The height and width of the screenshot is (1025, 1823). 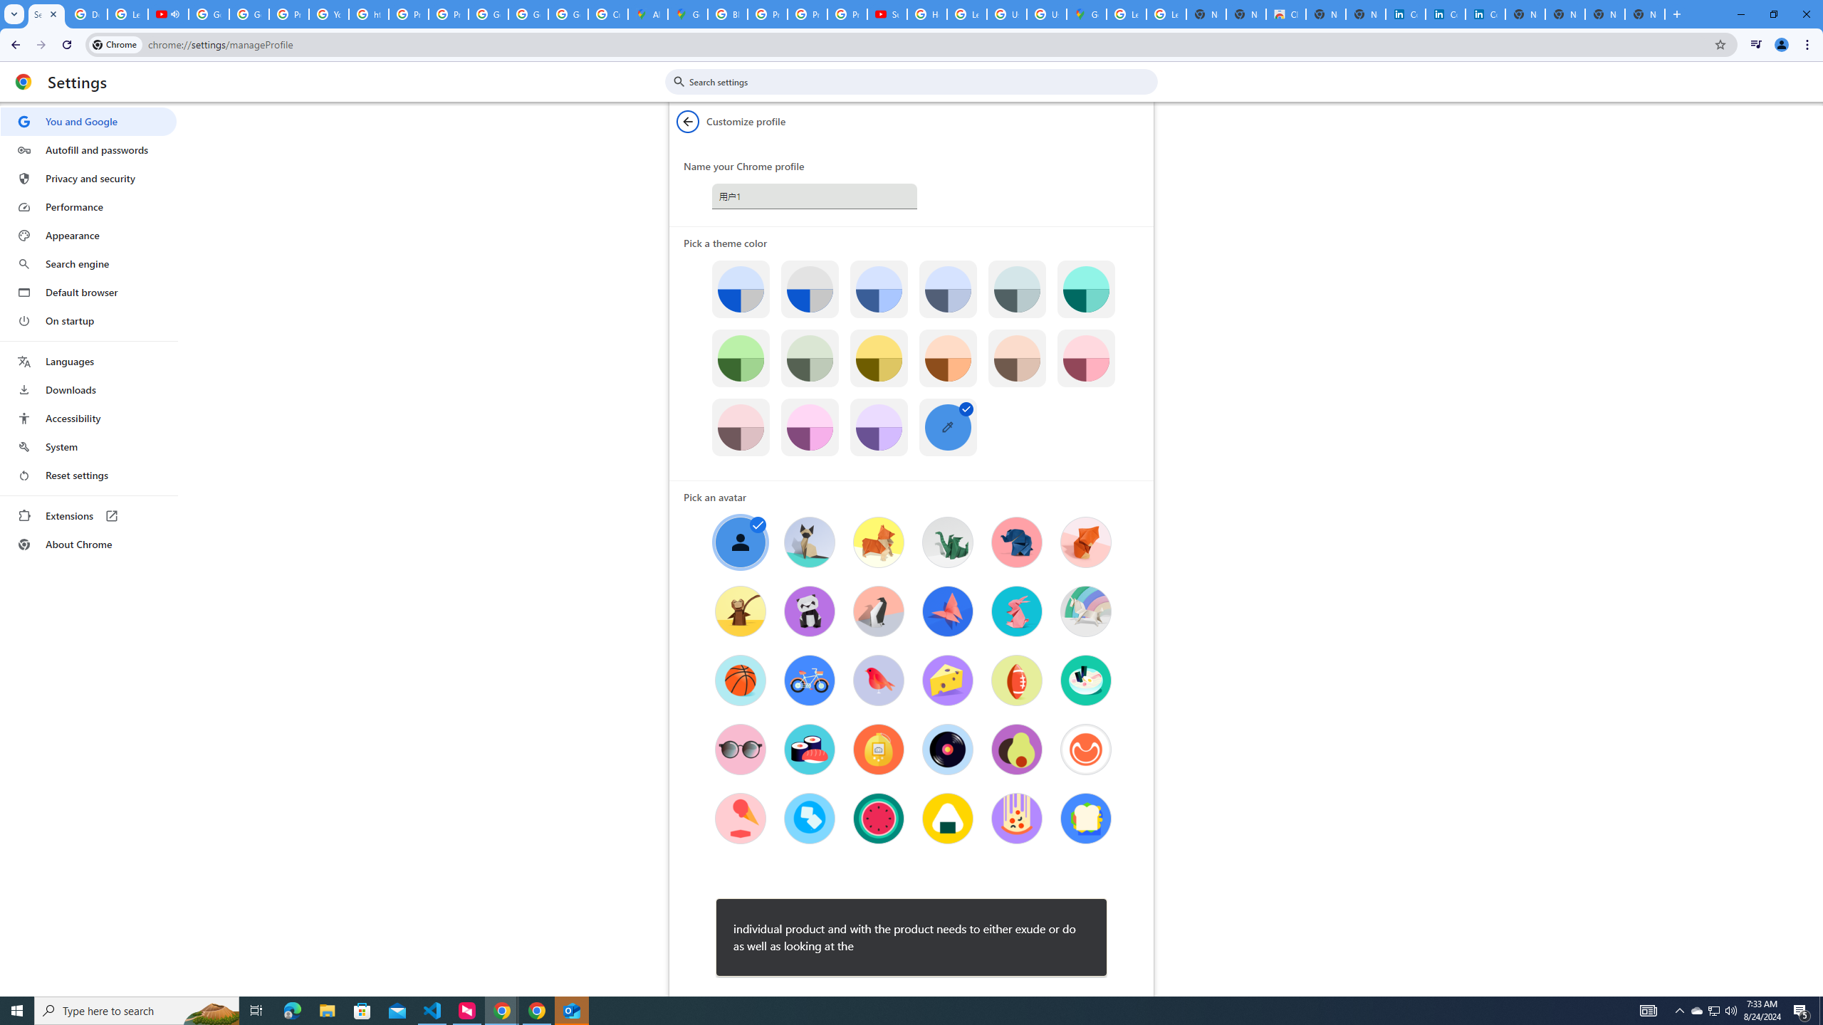 I want to click on Cookie Policy | LinkedIn, so click(x=1446, y=14).